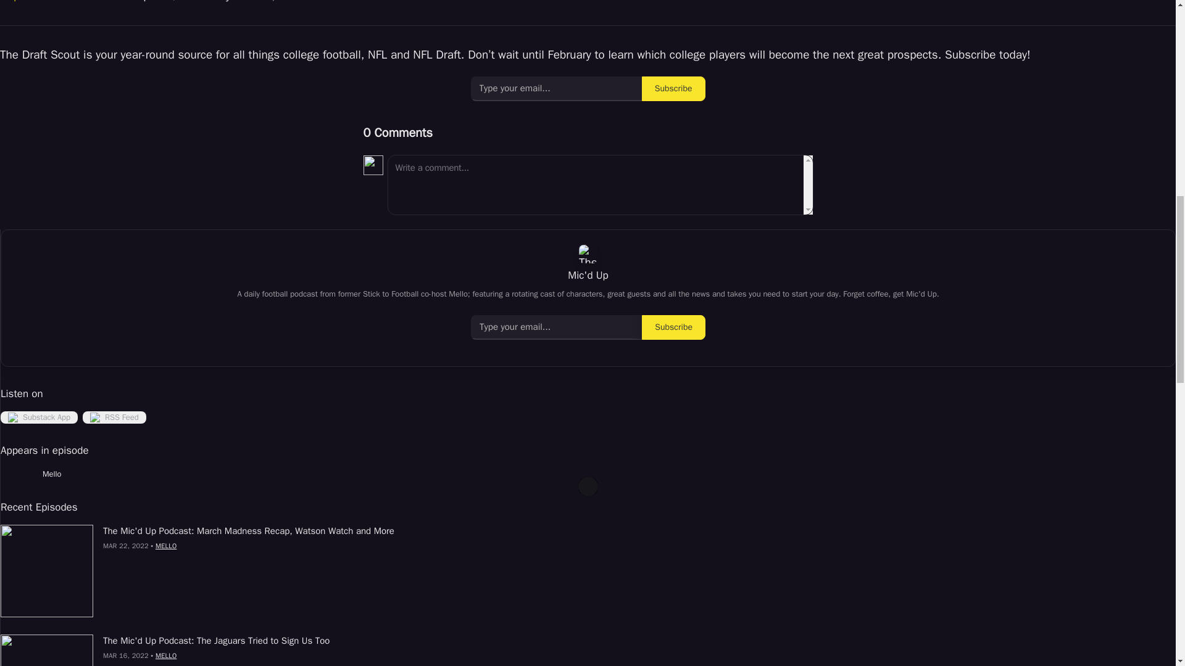  Describe the element at coordinates (673, 89) in the screenshot. I see `Subscribe` at that location.